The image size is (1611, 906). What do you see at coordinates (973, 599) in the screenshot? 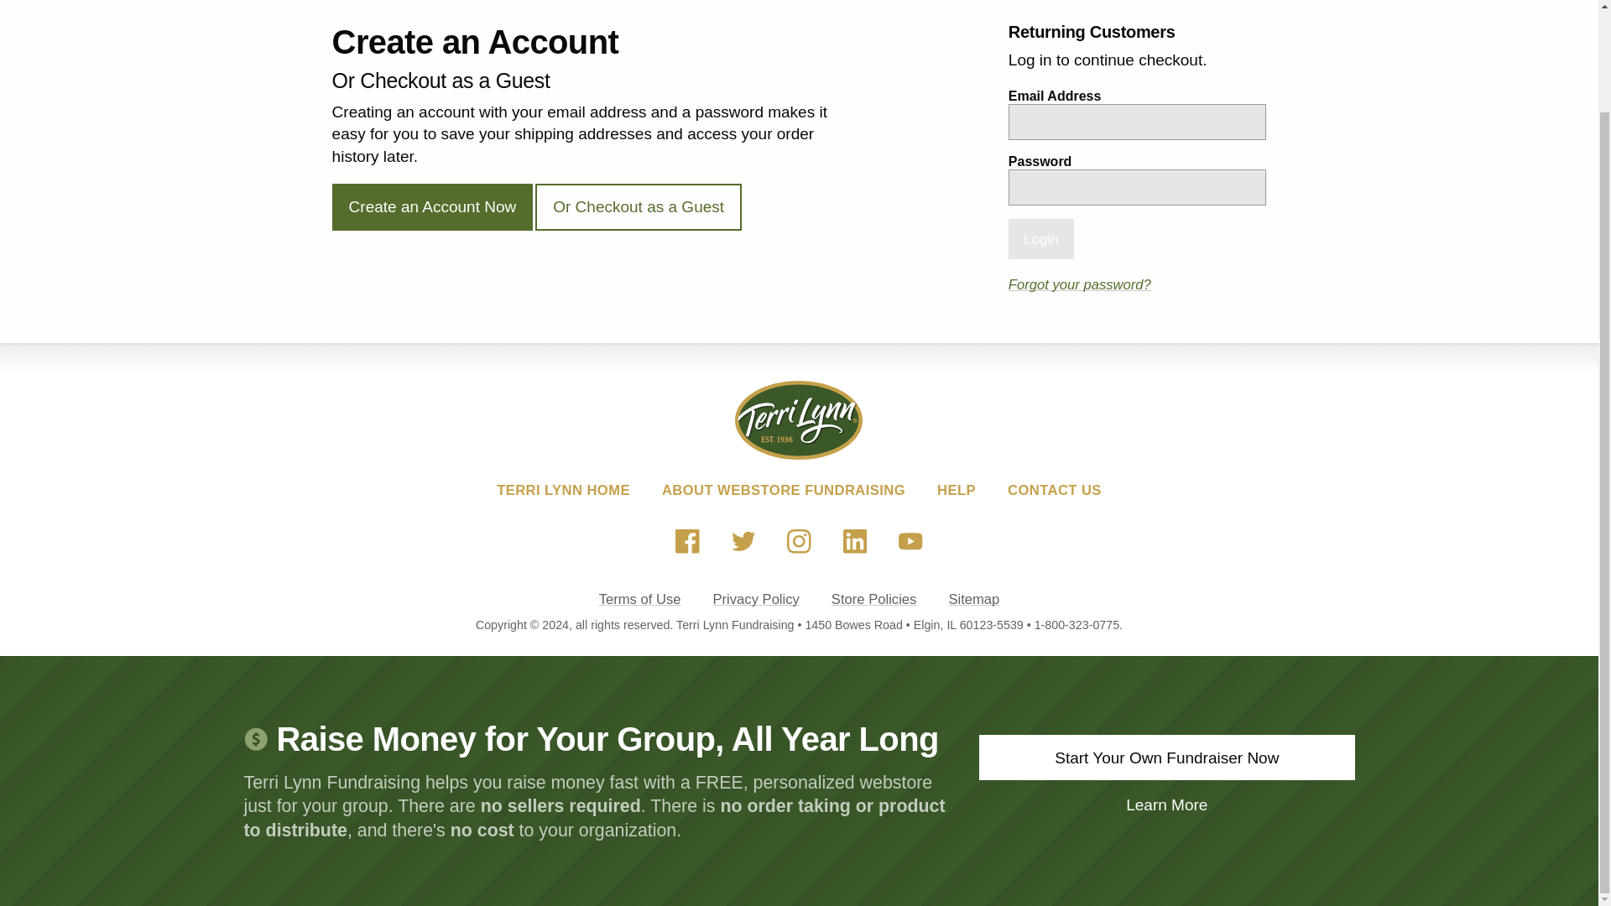
I see `Sitemap` at bounding box center [973, 599].